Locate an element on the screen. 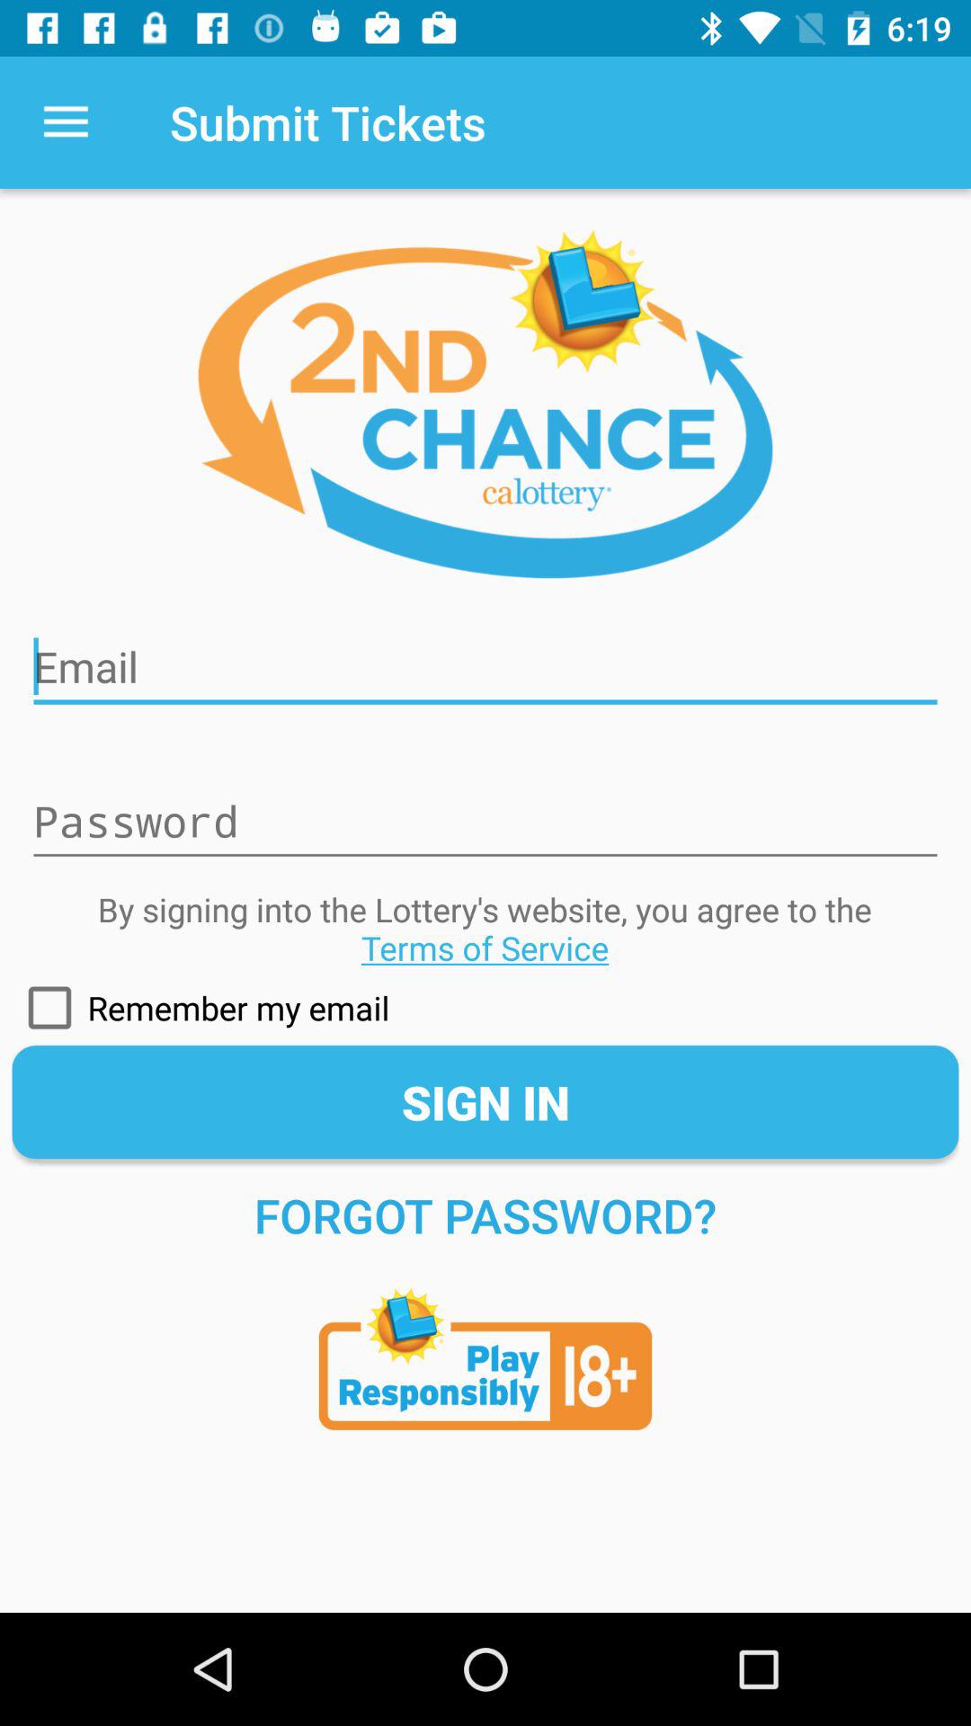  email incorrect is located at coordinates (485, 655).